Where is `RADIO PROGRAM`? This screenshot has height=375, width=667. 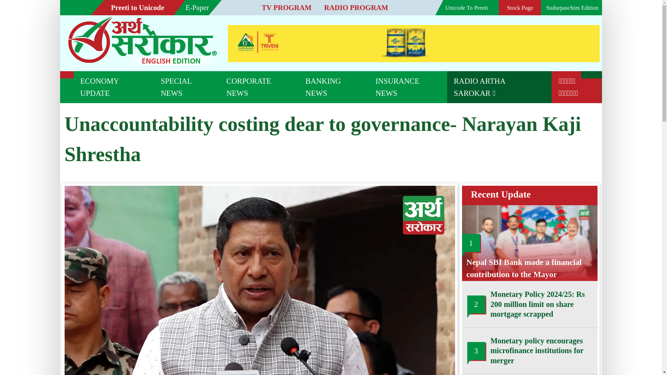
RADIO PROGRAM is located at coordinates (272, 6).